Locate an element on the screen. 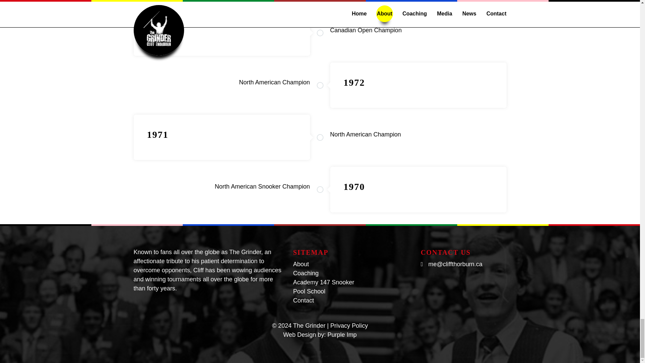 The height and width of the screenshot is (363, 645). Coaching is located at coordinates (306, 273).